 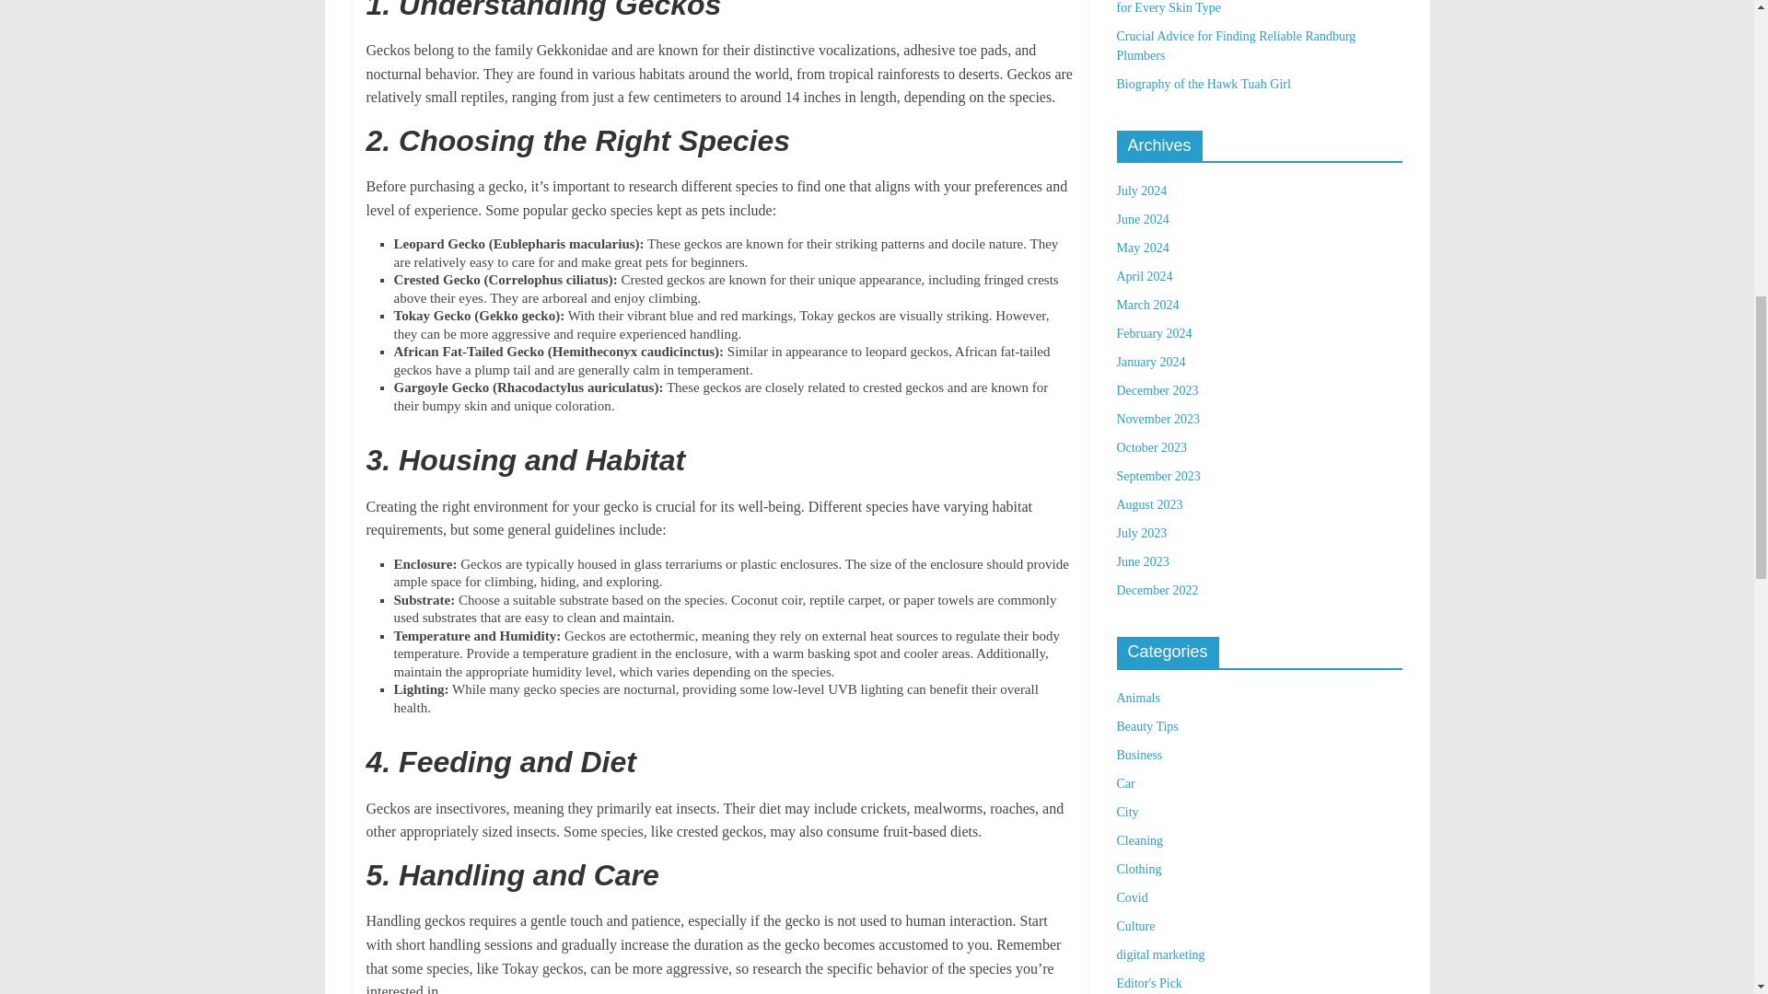 What do you see at coordinates (1142, 248) in the screenshot?
I see `May 2024` at bounding box center [1142, 248].